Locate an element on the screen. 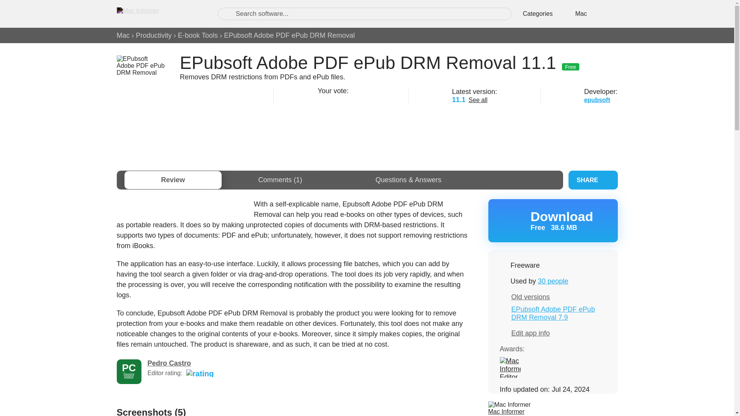  SHARE is located at coordinates (341, 99).